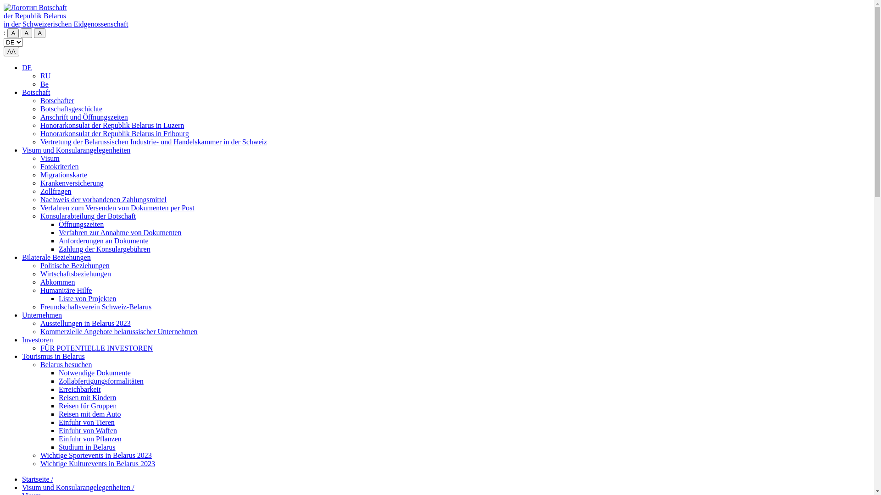  What do you see at coordinates (112, 126) in the screenshot?
I see `Honorarkonsulat der Republik Belarus in Luzern` at bounding box center [112, 126].